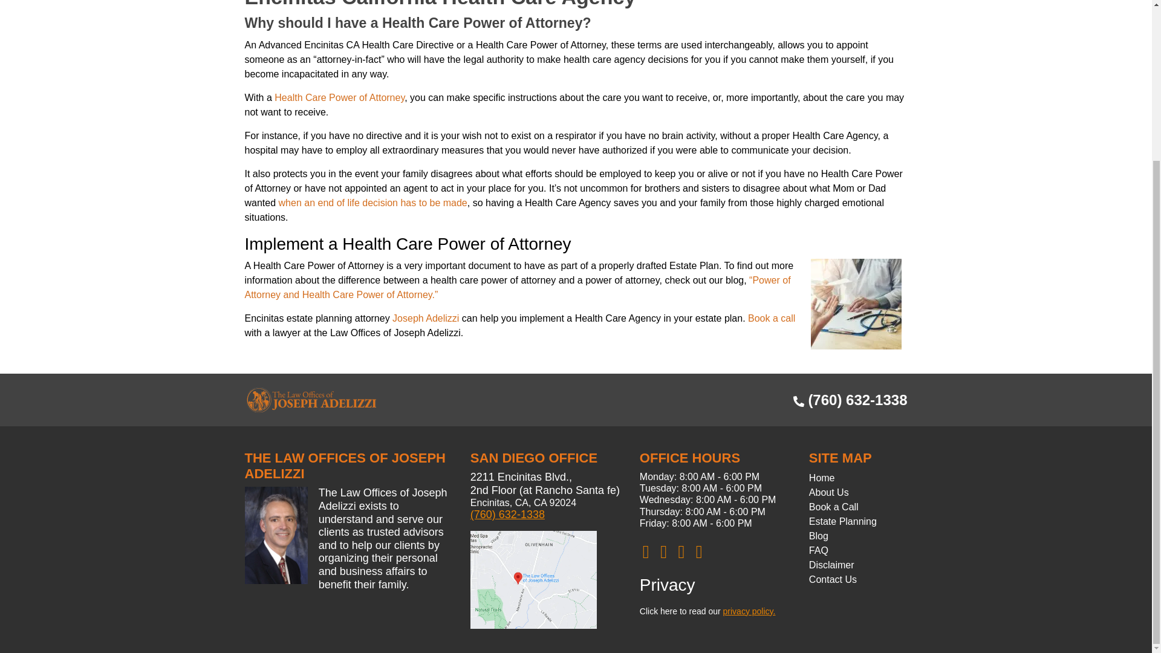 Image resolution: width=1161 pixels, height=653 pixels. Describe the element at coordinates (828, 492) in the screenshot. I see `About Us` at that location.